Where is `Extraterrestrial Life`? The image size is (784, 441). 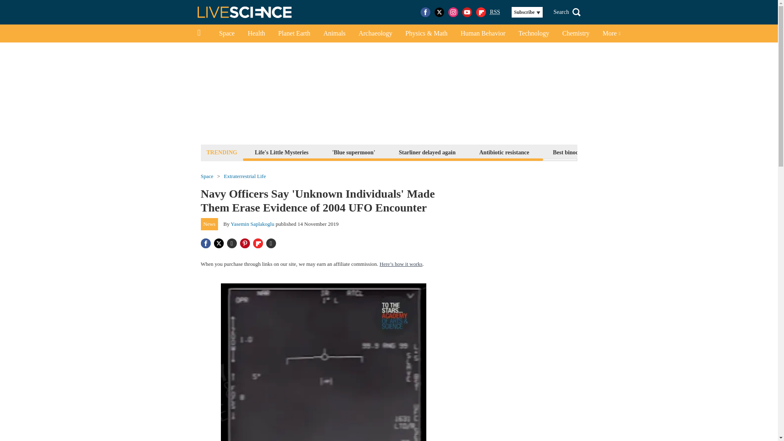 Extraterrestrial Life is located at coordinates (244, 176).